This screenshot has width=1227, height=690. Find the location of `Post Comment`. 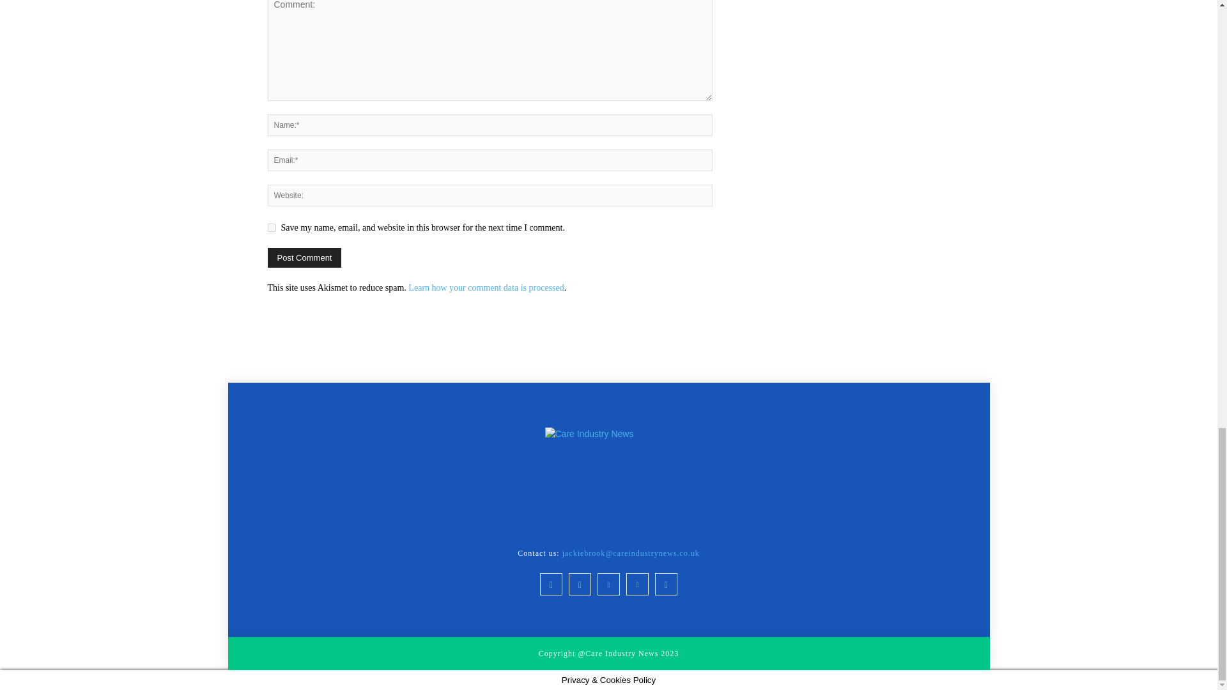

Post Comment is located at coordinates (304, 257).